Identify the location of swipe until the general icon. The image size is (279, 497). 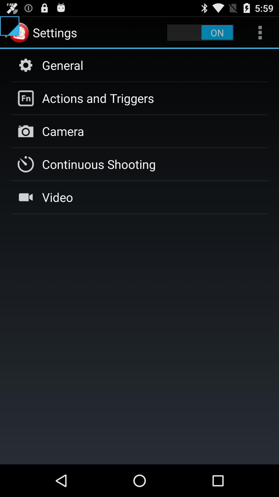
(63, 65).